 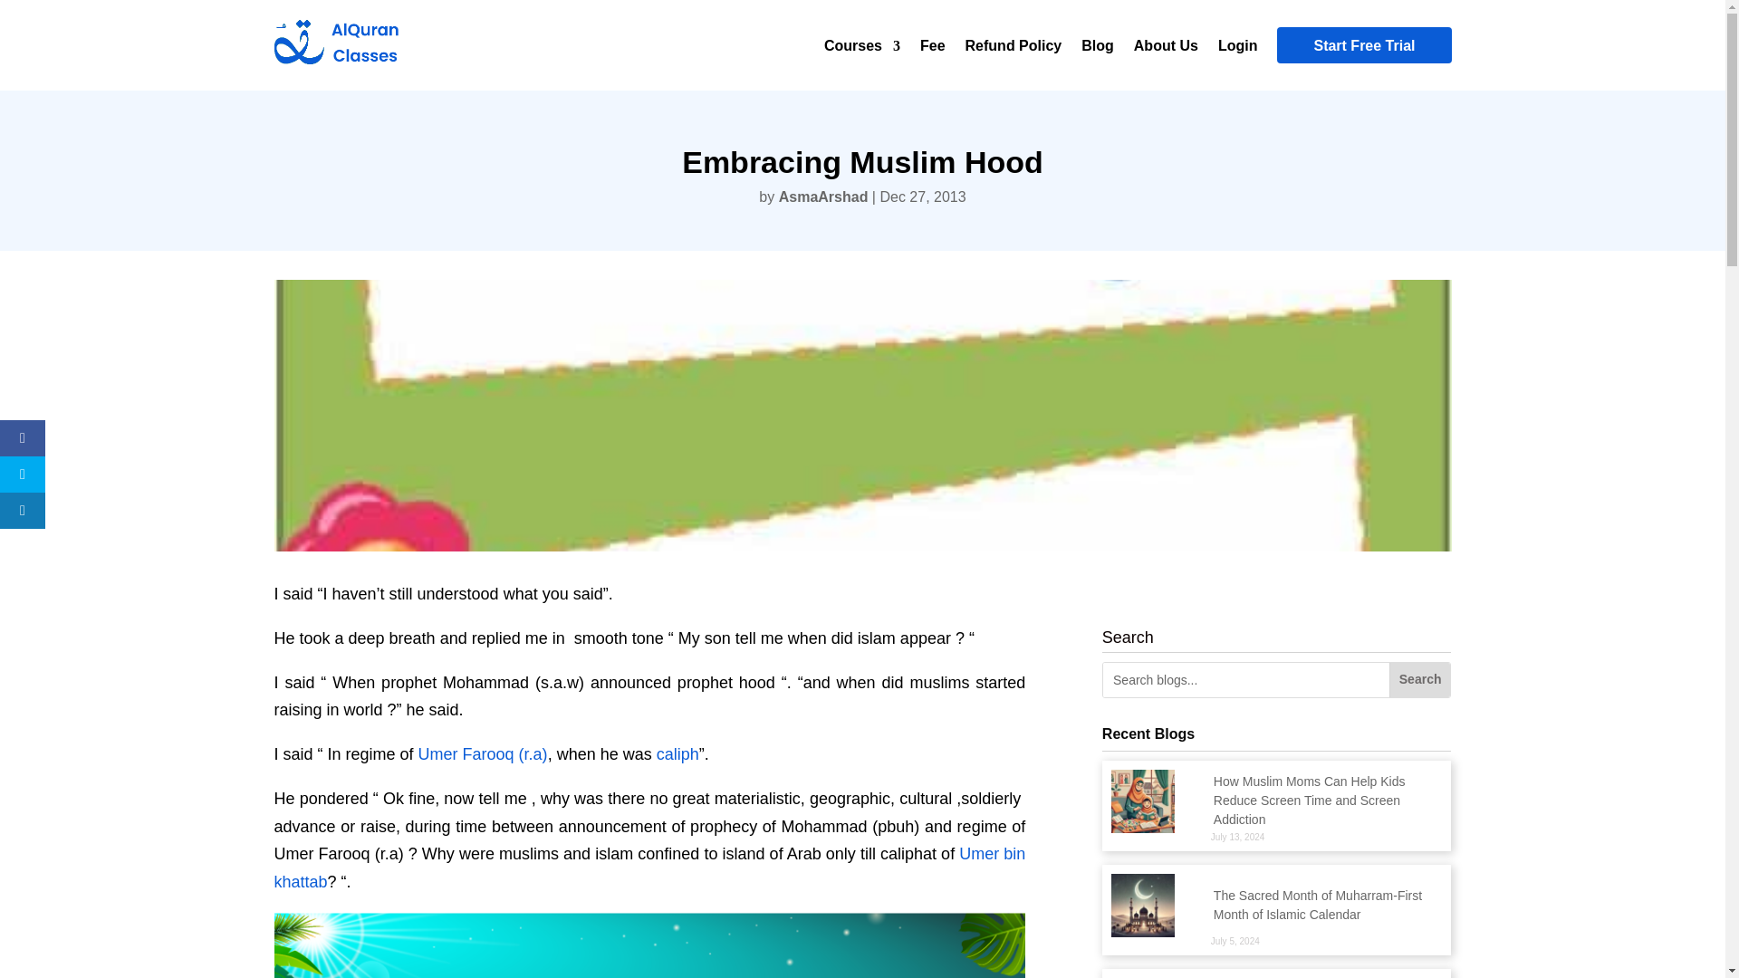 What do you see at coordinates (862, 49) in the screenshot?
I see `Courses` at bounding box center [862, 49].